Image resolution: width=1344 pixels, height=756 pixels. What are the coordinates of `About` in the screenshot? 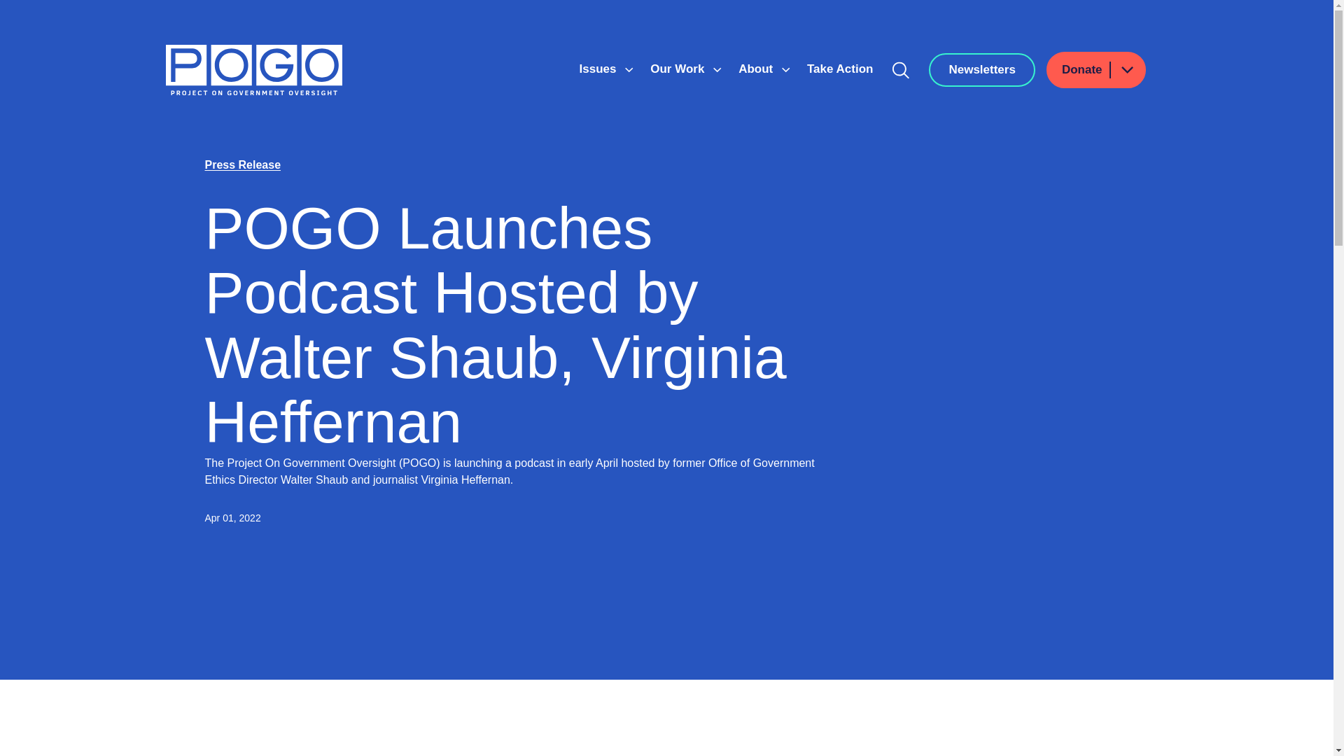 It's located at (757, 69).